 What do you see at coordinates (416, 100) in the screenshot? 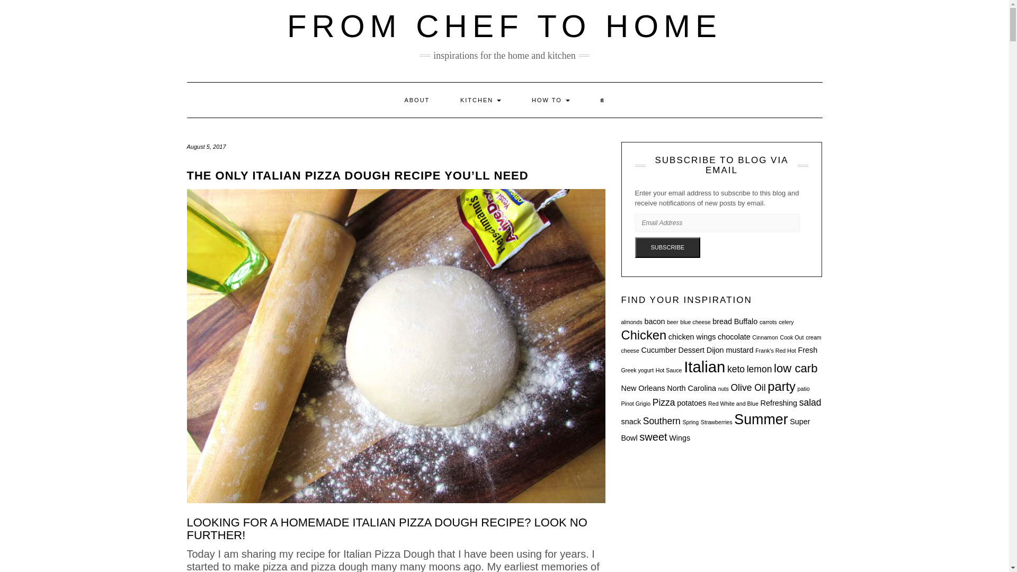
I see `ABOUT` at bounding box center [416, 100].